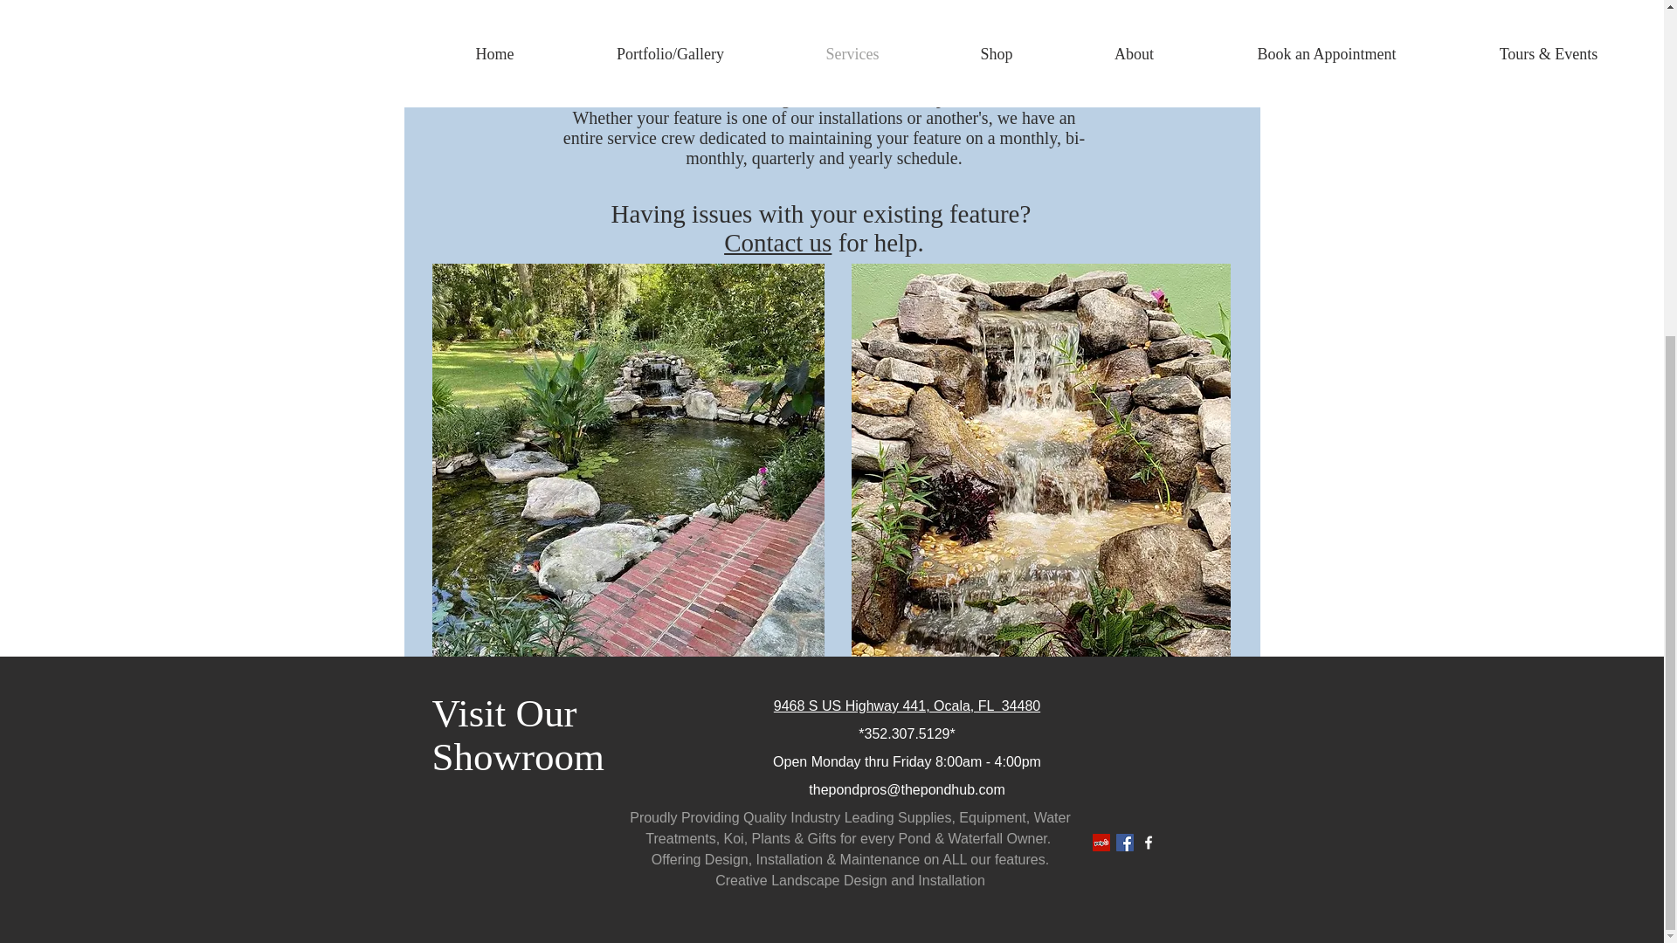 This screenshot has height=943, width=1677. Describe the element at coordinates (907, 706) in the screenshot. I see `9468 S US Highway 441, Ocala, FL  34480` at that location.